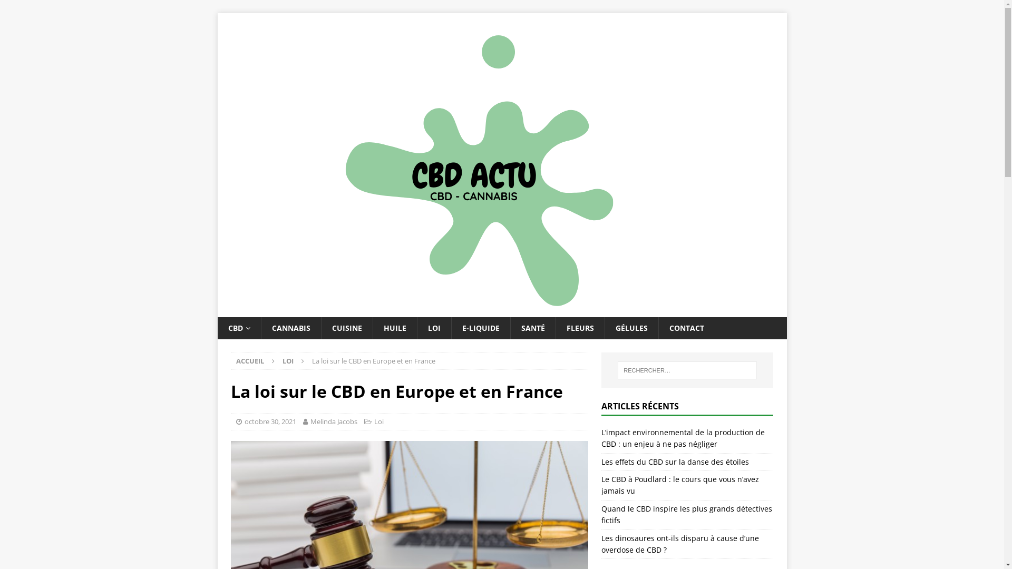 The image size is (1012, 569). What do you see at coordinates (290, 328) in the screenshot?
I see `CANNABIS` at bounding box center [290, 328].